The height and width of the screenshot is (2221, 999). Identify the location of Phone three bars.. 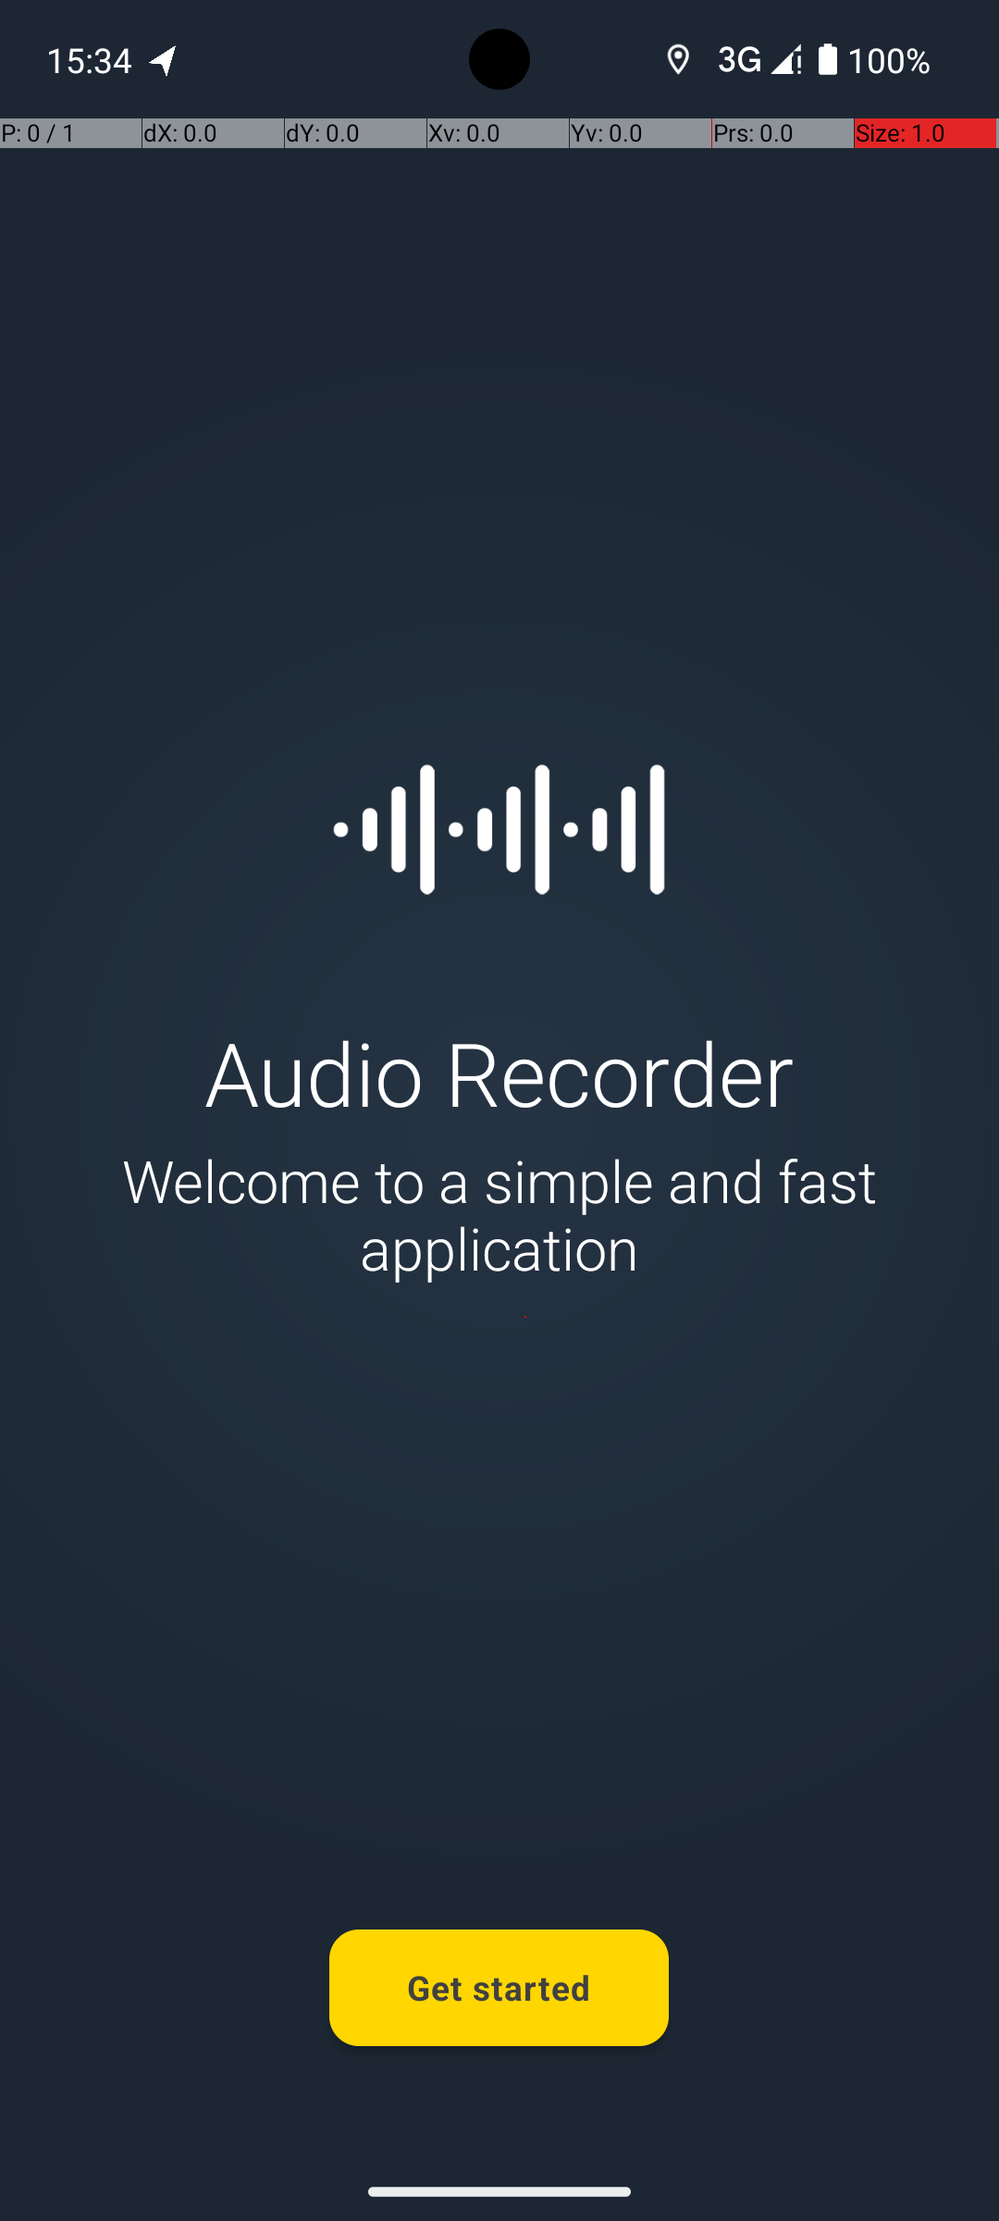
(756, 59).